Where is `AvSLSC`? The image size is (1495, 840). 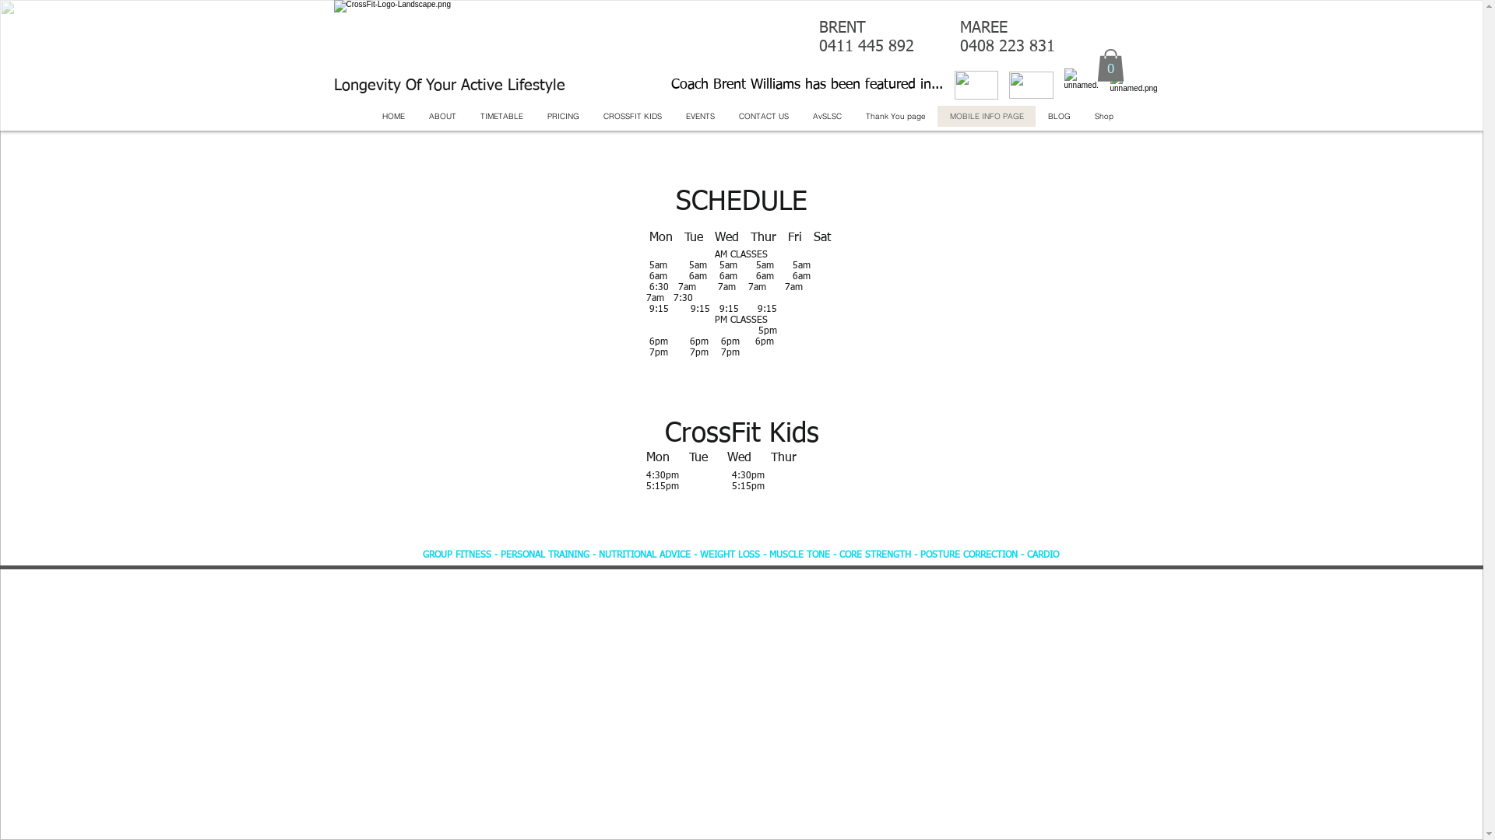 AvSLSC is located at coordinates (827, 117).